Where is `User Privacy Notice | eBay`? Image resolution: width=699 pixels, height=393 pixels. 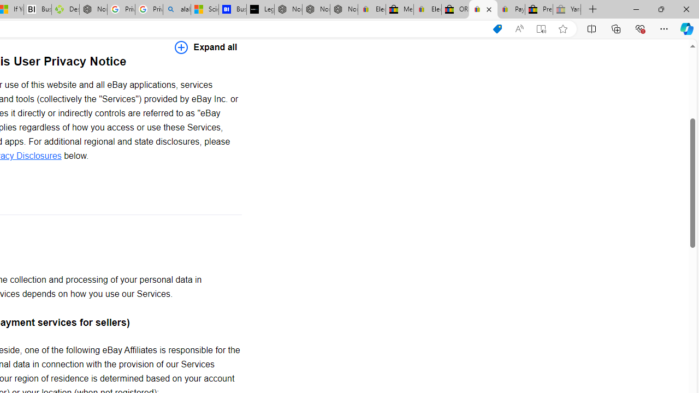
User Privacy Notice | eBay is located at coordinates (483, 10).